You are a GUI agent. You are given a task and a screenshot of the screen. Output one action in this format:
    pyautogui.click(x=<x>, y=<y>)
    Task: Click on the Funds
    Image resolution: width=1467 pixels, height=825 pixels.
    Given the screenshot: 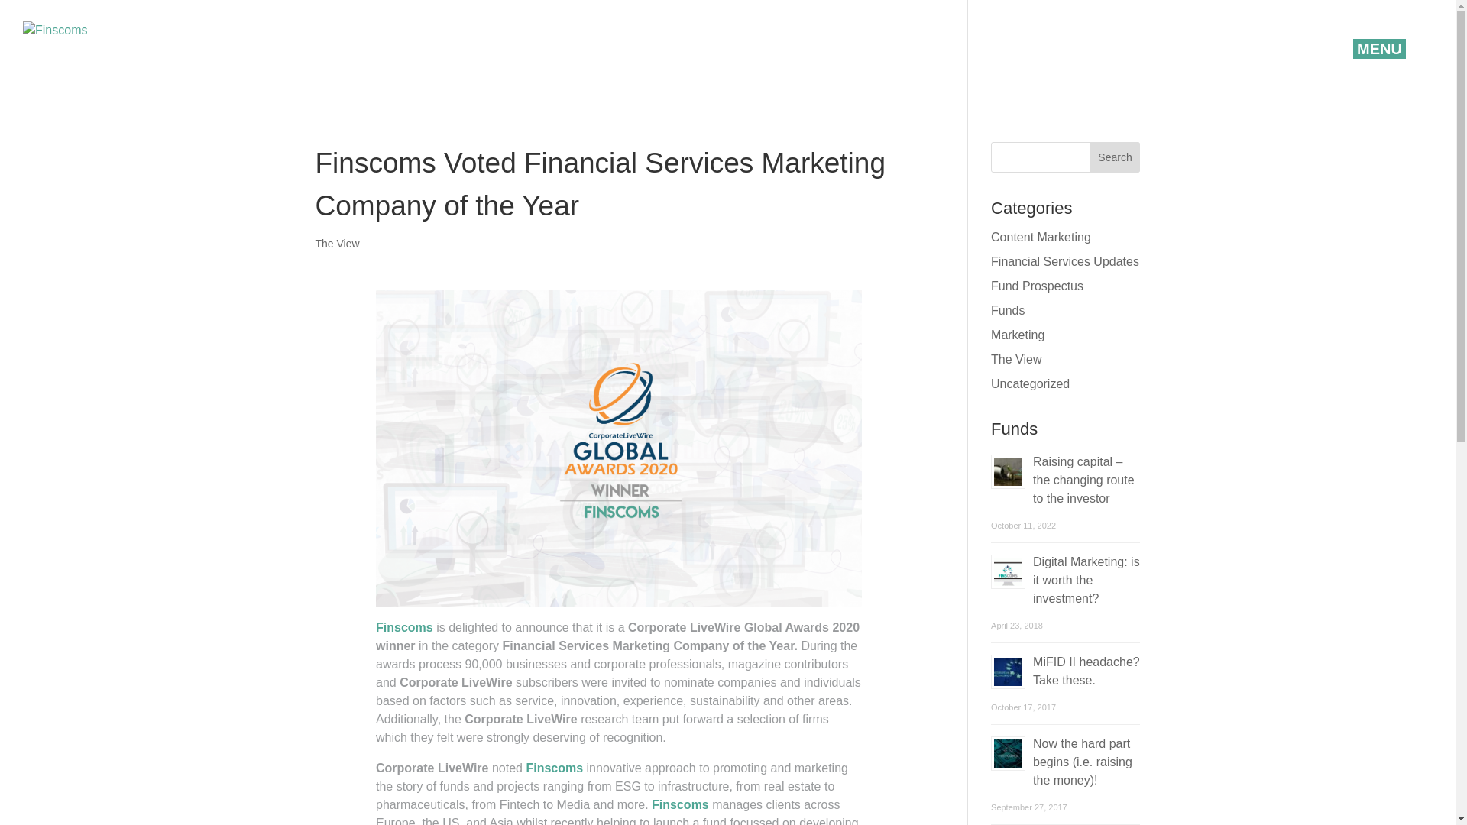 What is the action you would take?
    pyautogui.click(x=1007, y=310)
    